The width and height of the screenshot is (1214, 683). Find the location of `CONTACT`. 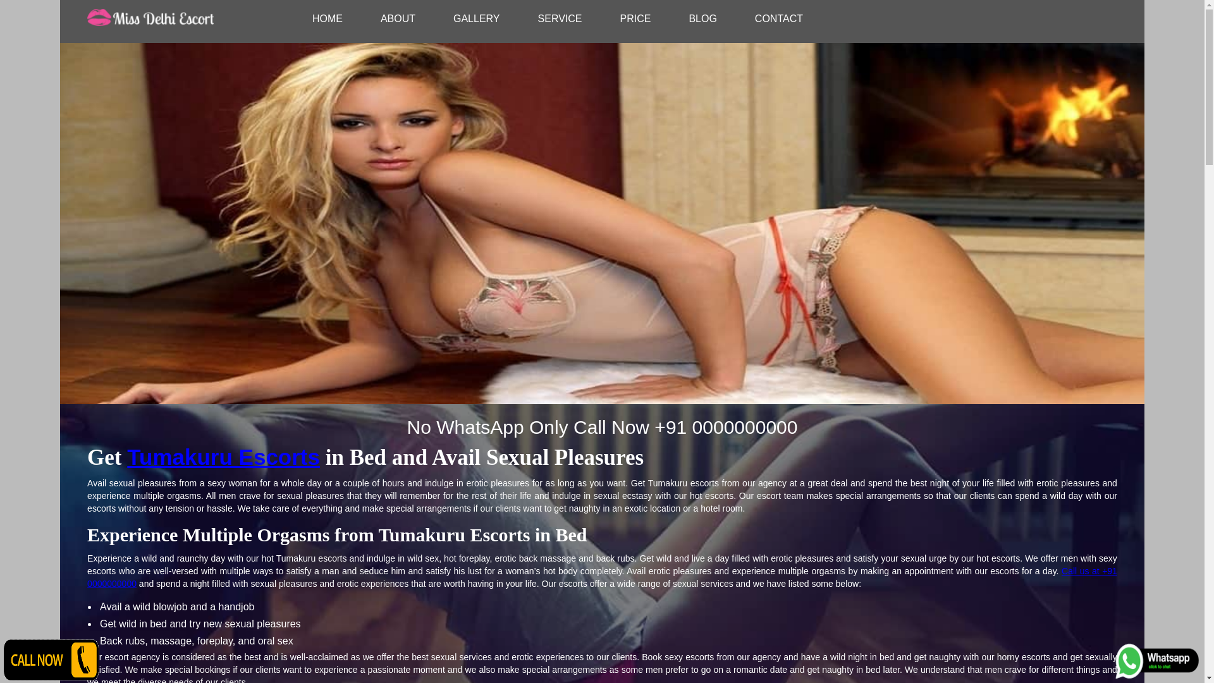

CONTACT is located at coordinates (778, 18).